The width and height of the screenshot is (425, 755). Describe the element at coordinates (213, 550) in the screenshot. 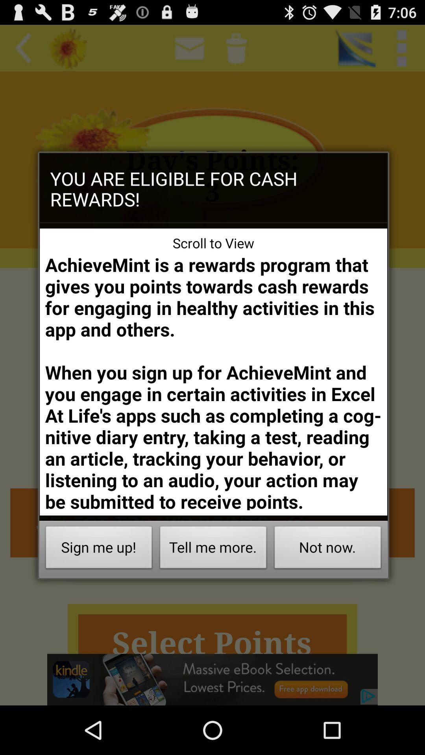

I see `open item to the right of the sign me up! icon` at that location.